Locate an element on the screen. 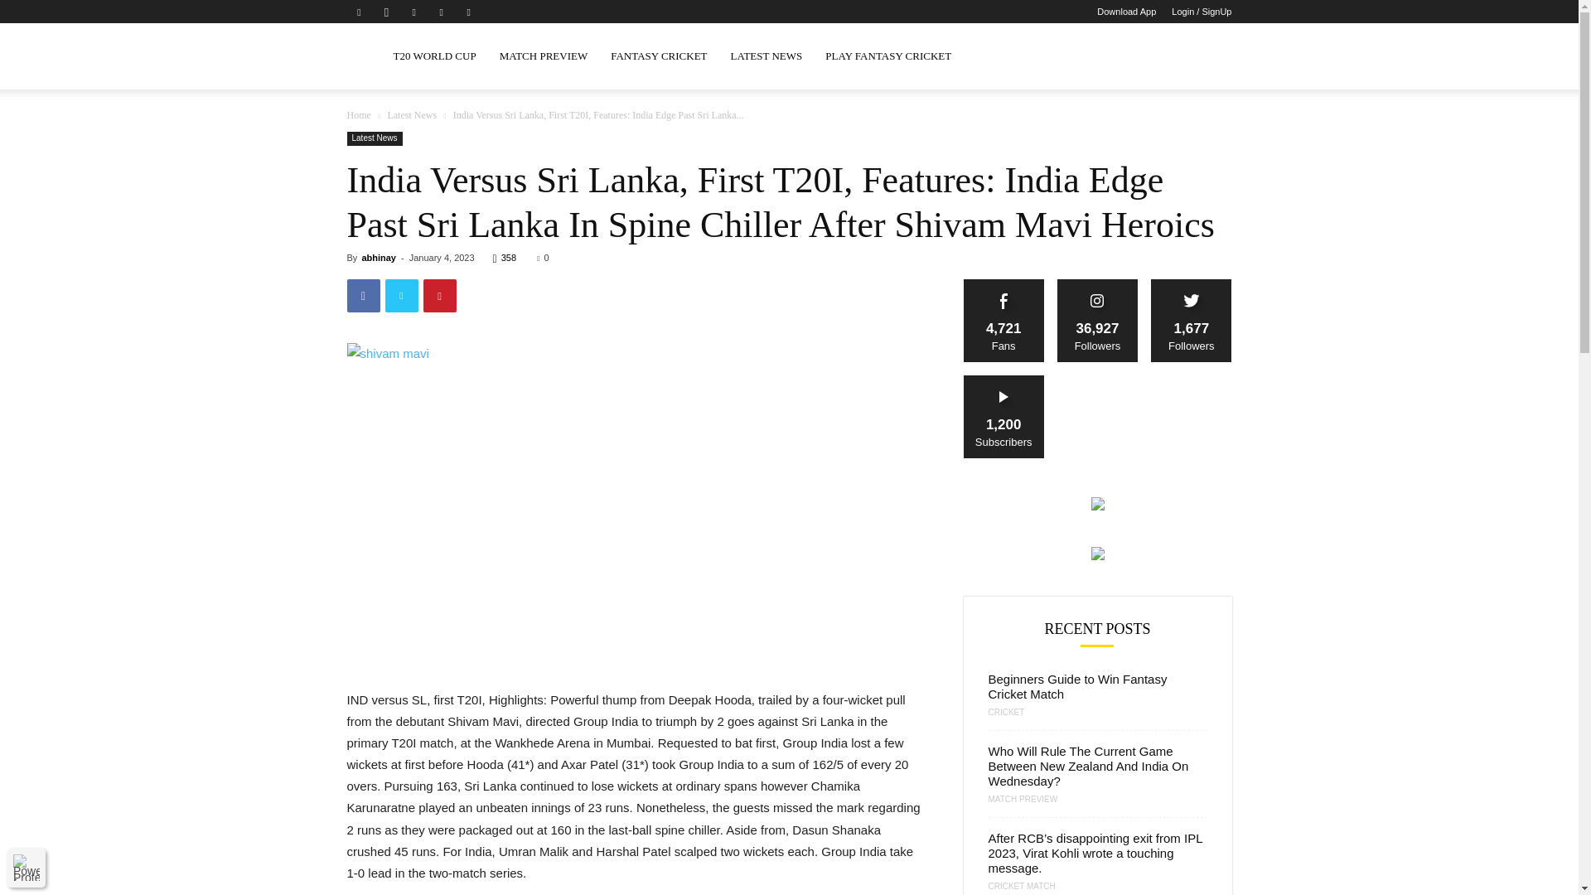 This screenshot has height=895, width=1591. Twitter is located at coordinates (441, 12).